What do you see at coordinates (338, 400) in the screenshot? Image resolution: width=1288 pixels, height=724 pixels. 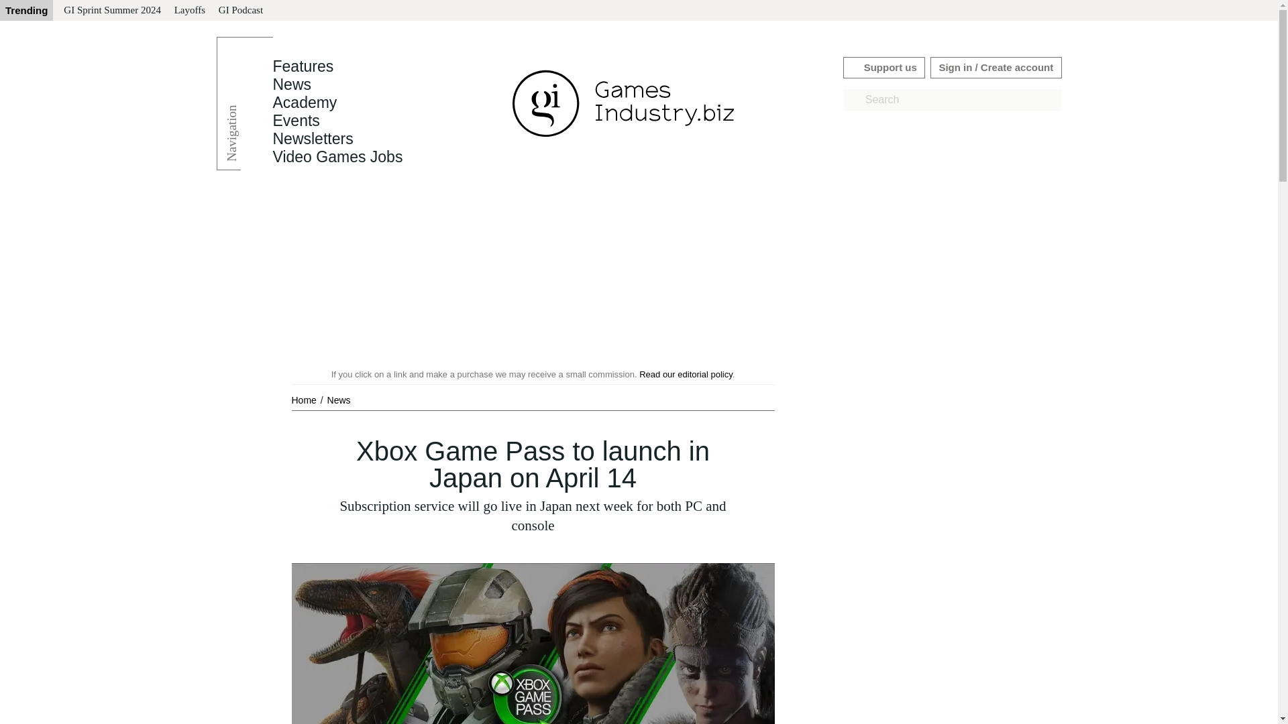 I see `News` at bounding box center [338, 400].